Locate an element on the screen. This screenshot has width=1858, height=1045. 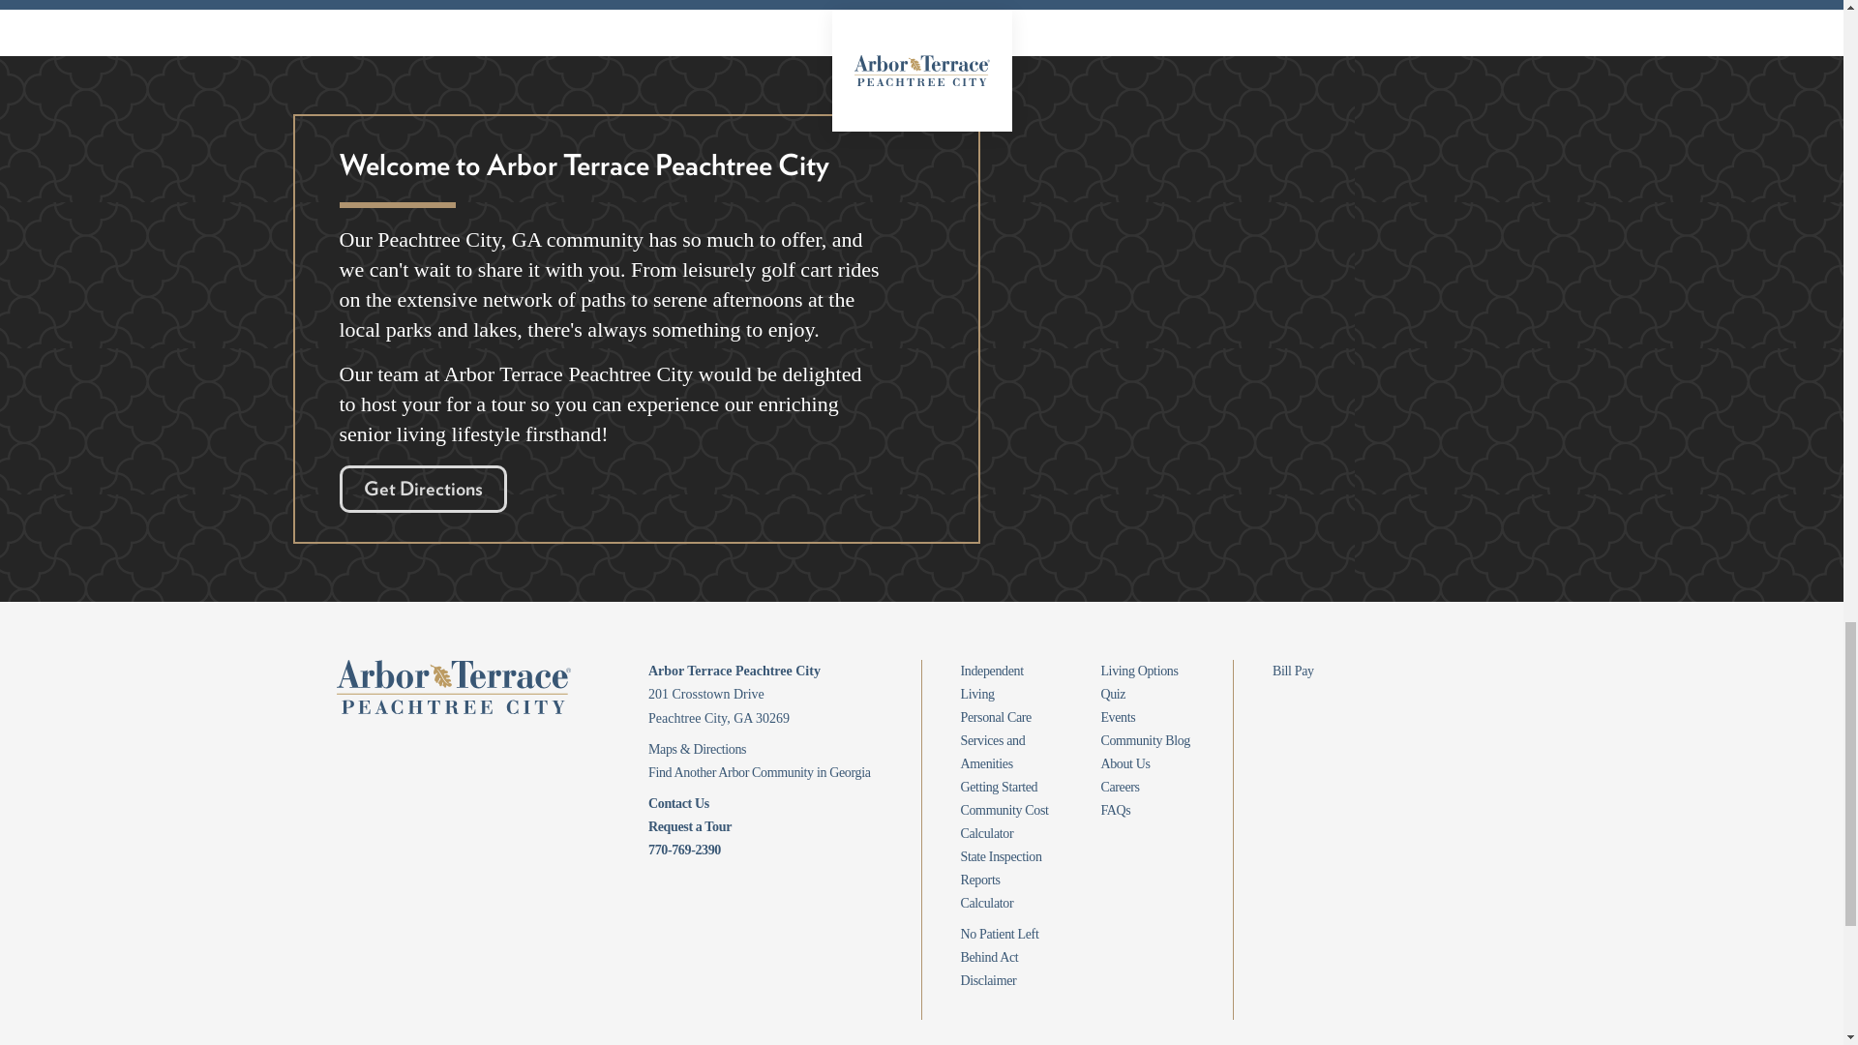
Careers is located at coordinates (1119, 786).